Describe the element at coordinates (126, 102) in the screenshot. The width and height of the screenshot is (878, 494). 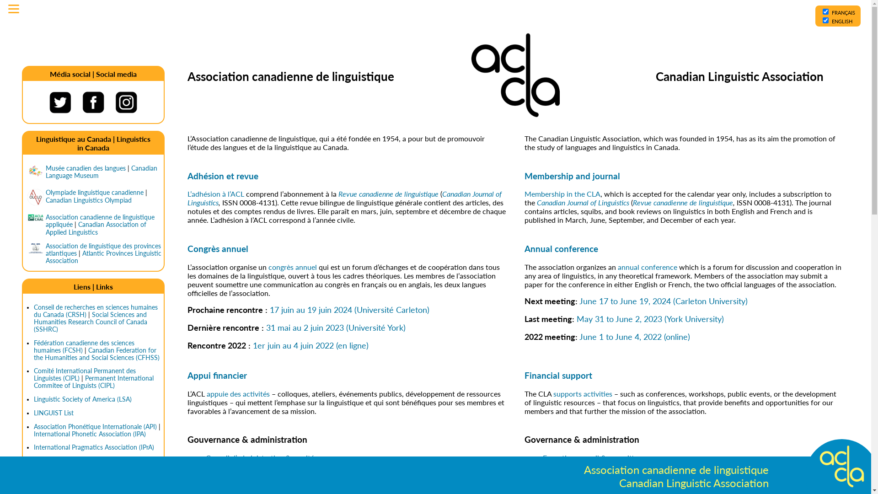
I see `Instagram` at that location.